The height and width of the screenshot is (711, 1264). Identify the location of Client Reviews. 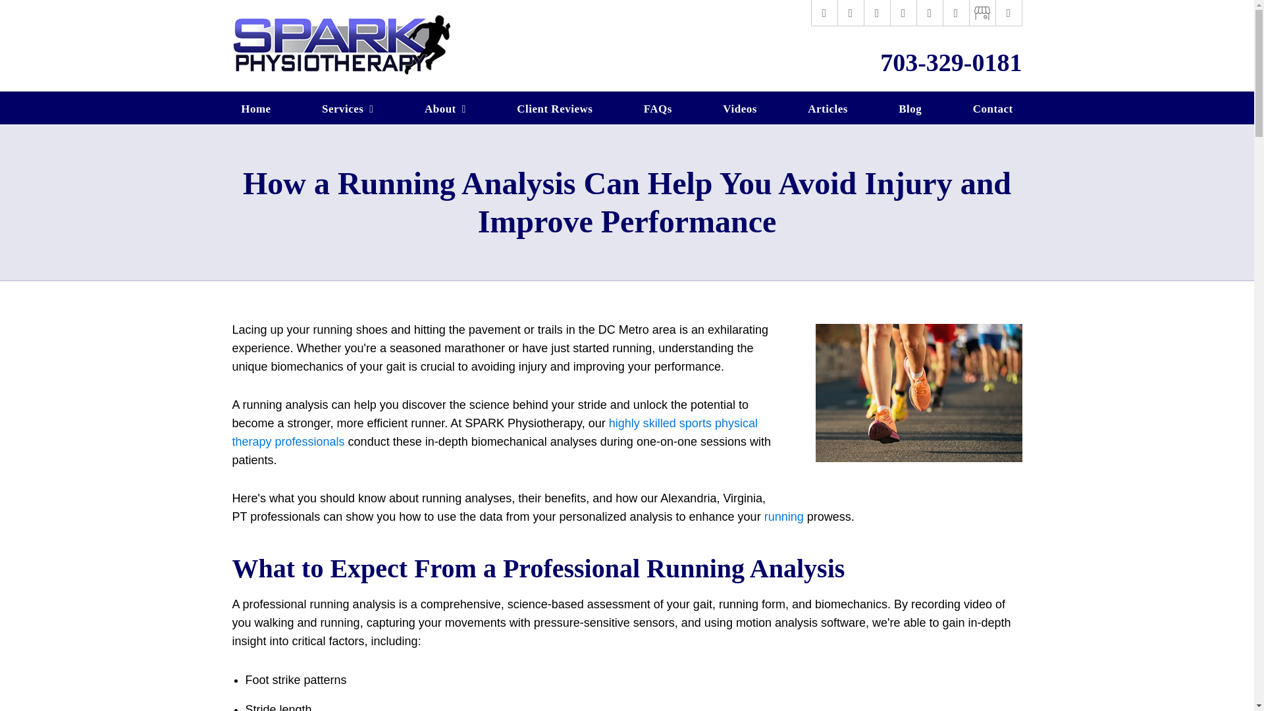
(554, 108).